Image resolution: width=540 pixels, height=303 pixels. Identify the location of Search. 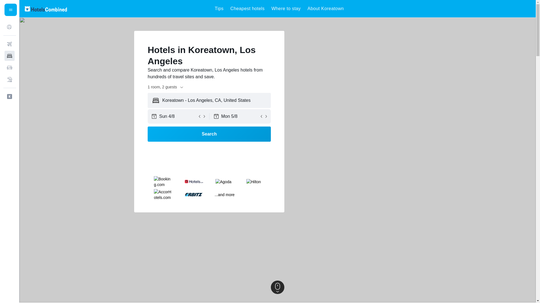
(209, 134).